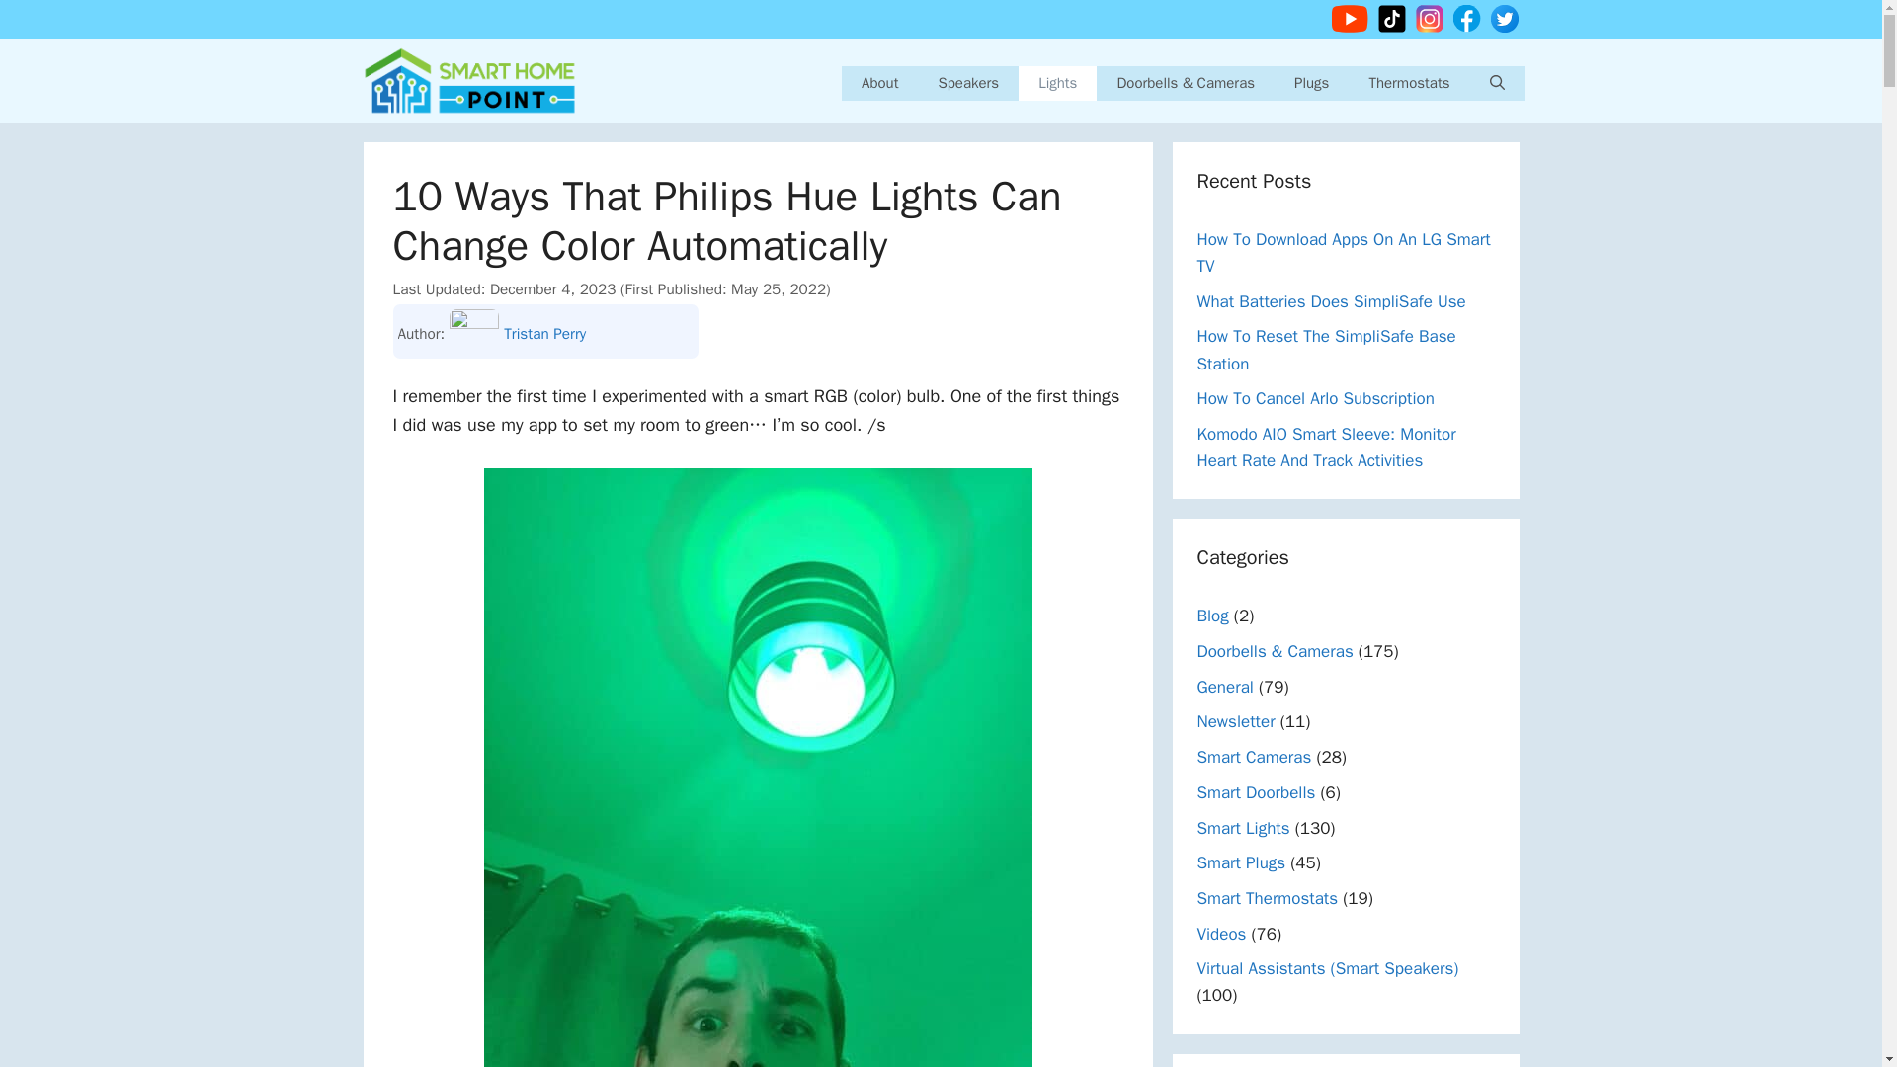  What do you see at coordinates (549, 334) in the screenshot?
I see `View all posts by Tristan Perry` at bounding box center [549, 334].